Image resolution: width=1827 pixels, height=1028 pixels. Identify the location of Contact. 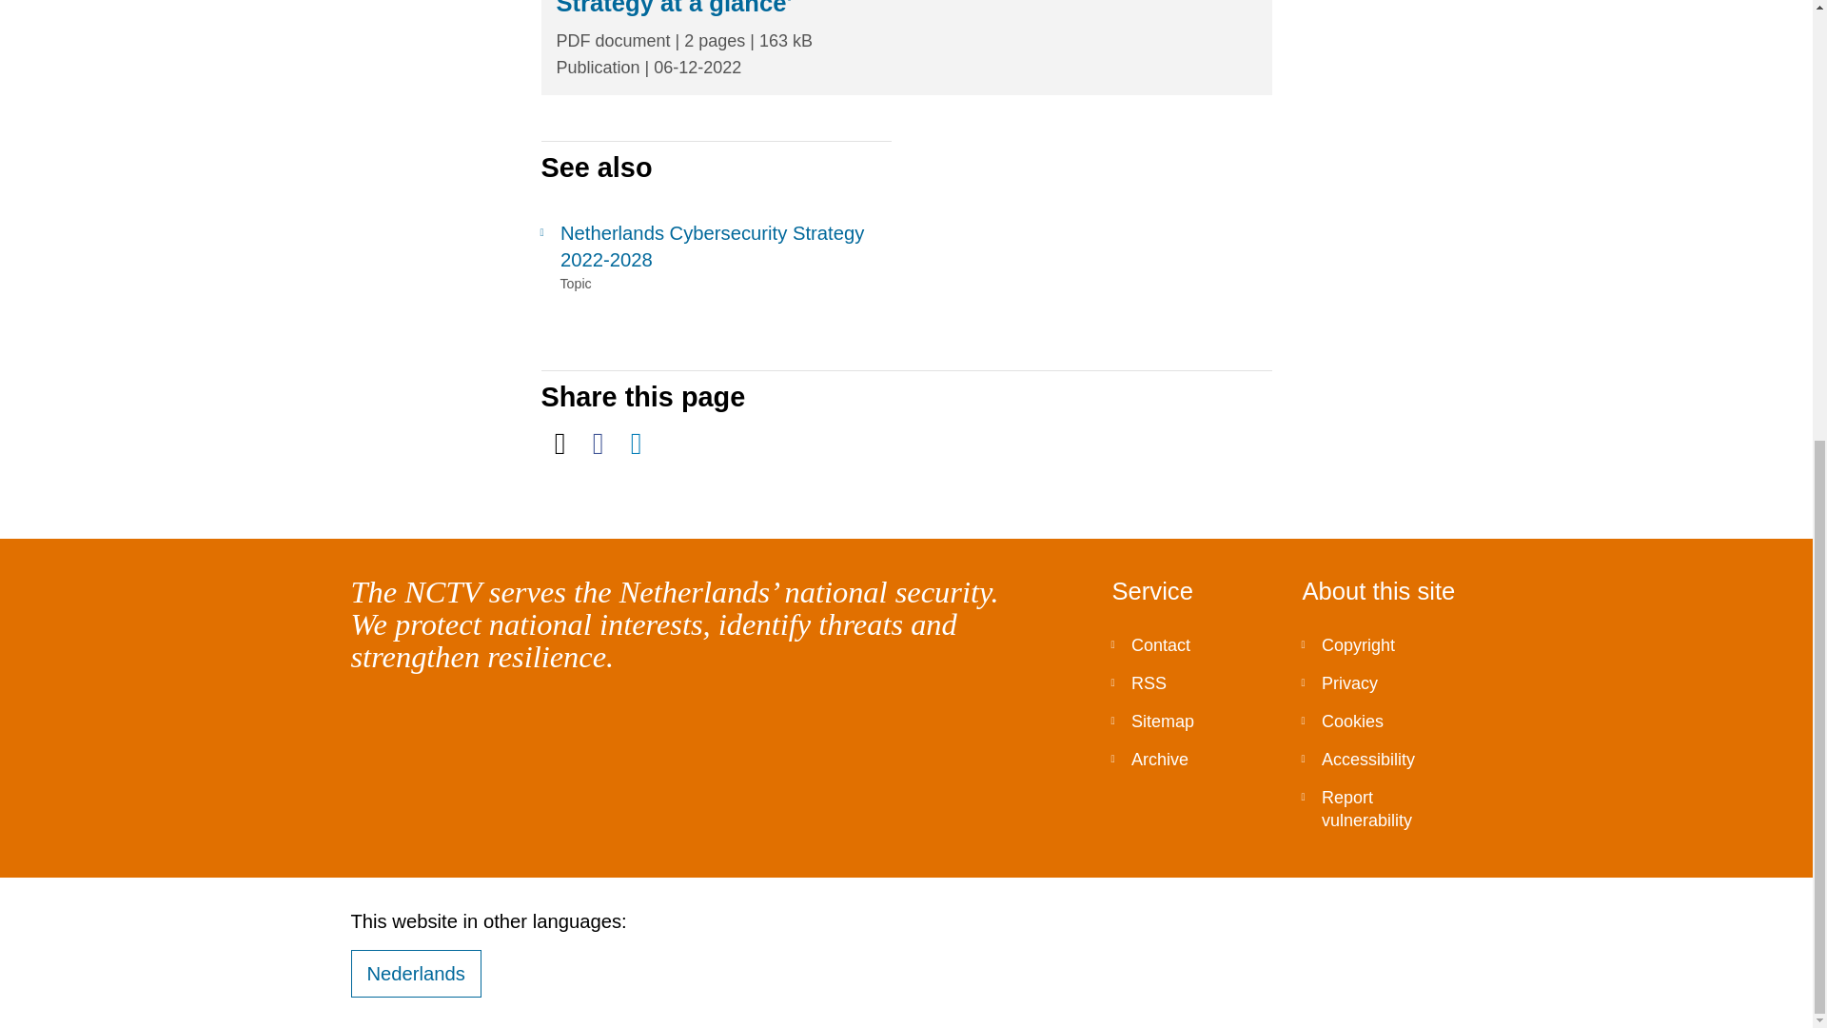
(1191, 644).